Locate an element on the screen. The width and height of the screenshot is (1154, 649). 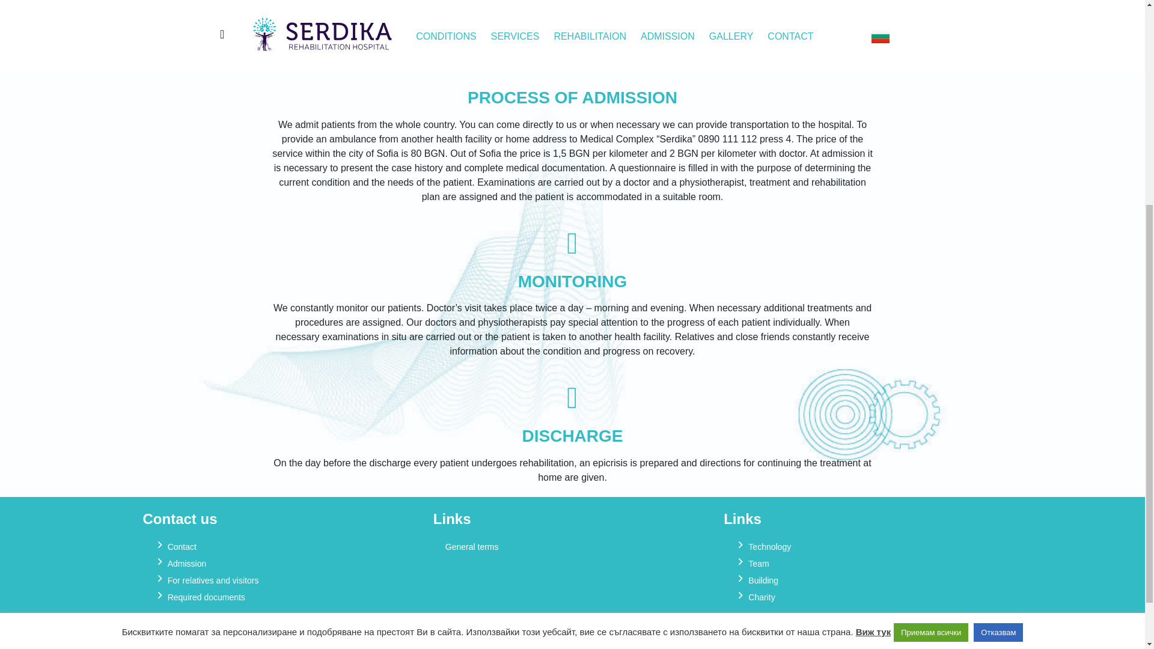
For relatives and visitors is located at coordinates (282, 580).